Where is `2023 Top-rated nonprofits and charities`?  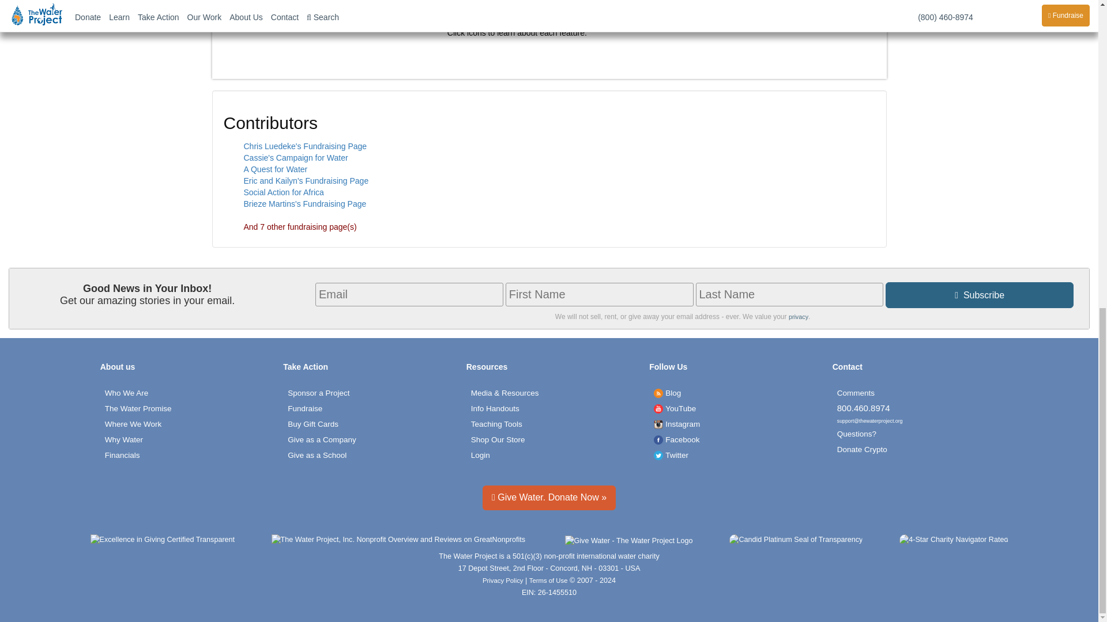
2023 Top-rated nonprofits and charities is located at coordinates (398, 541).